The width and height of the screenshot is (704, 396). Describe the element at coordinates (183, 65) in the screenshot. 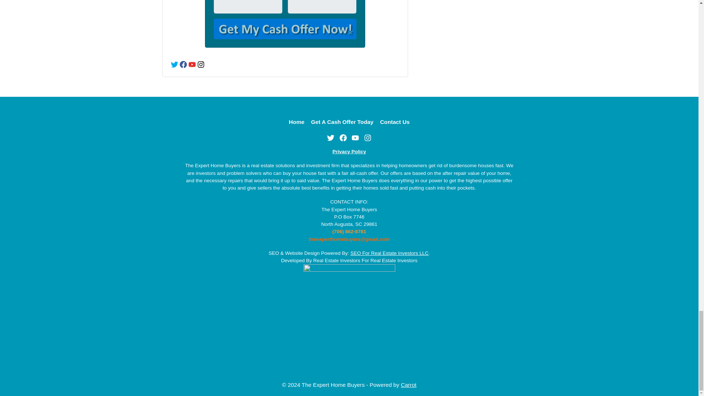

I see `Facebook` at that location.